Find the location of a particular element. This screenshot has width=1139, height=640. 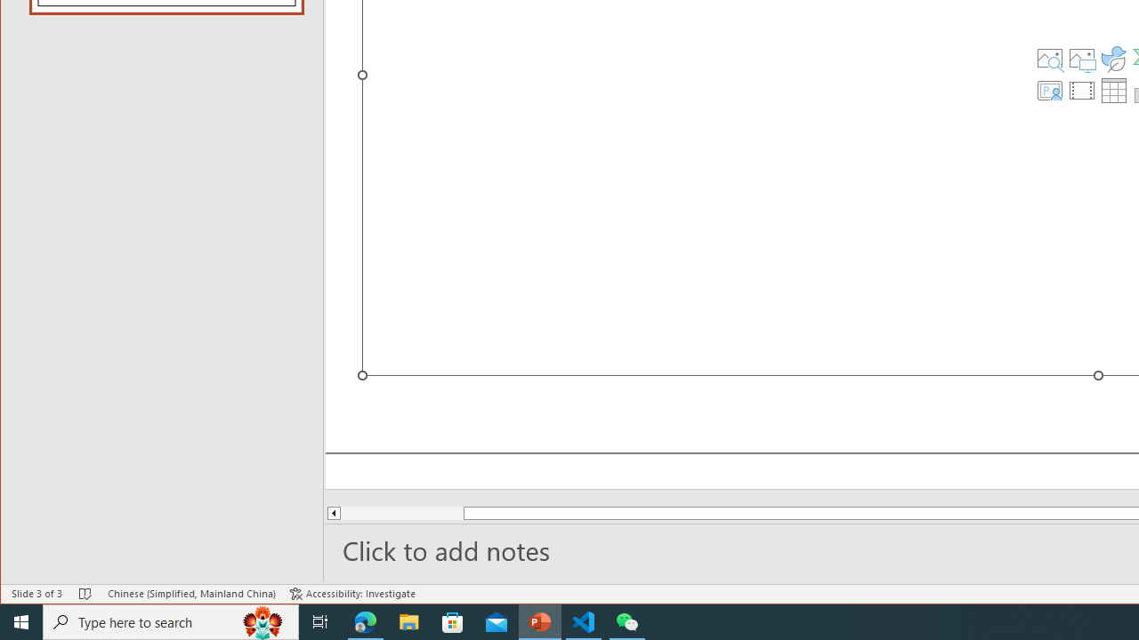

Insert Cameo is located at coordinates (1049, 91).